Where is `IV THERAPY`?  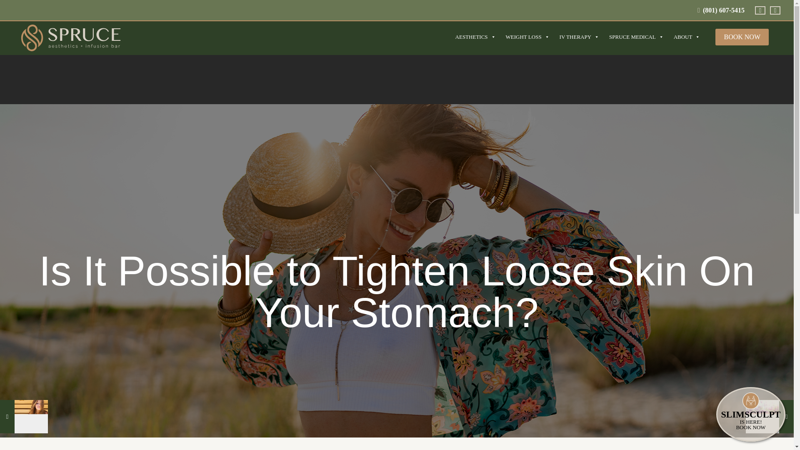 IV THERAPY is located at coordinates (579, 37).